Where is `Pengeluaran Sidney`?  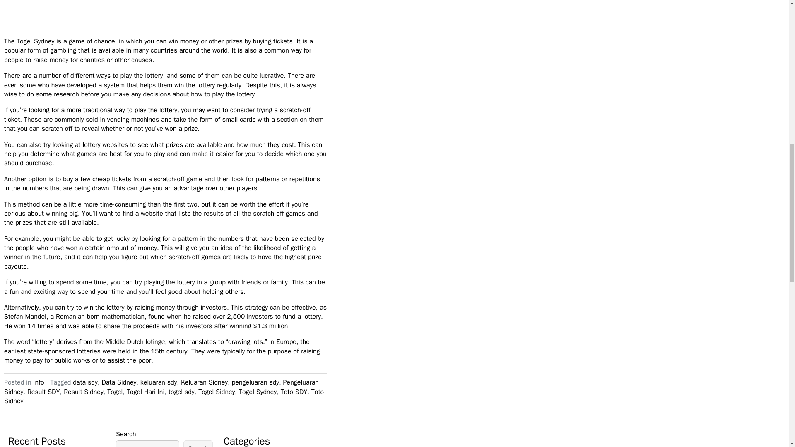 Pengeluaran Sidney is located at coordinates (161, 387).